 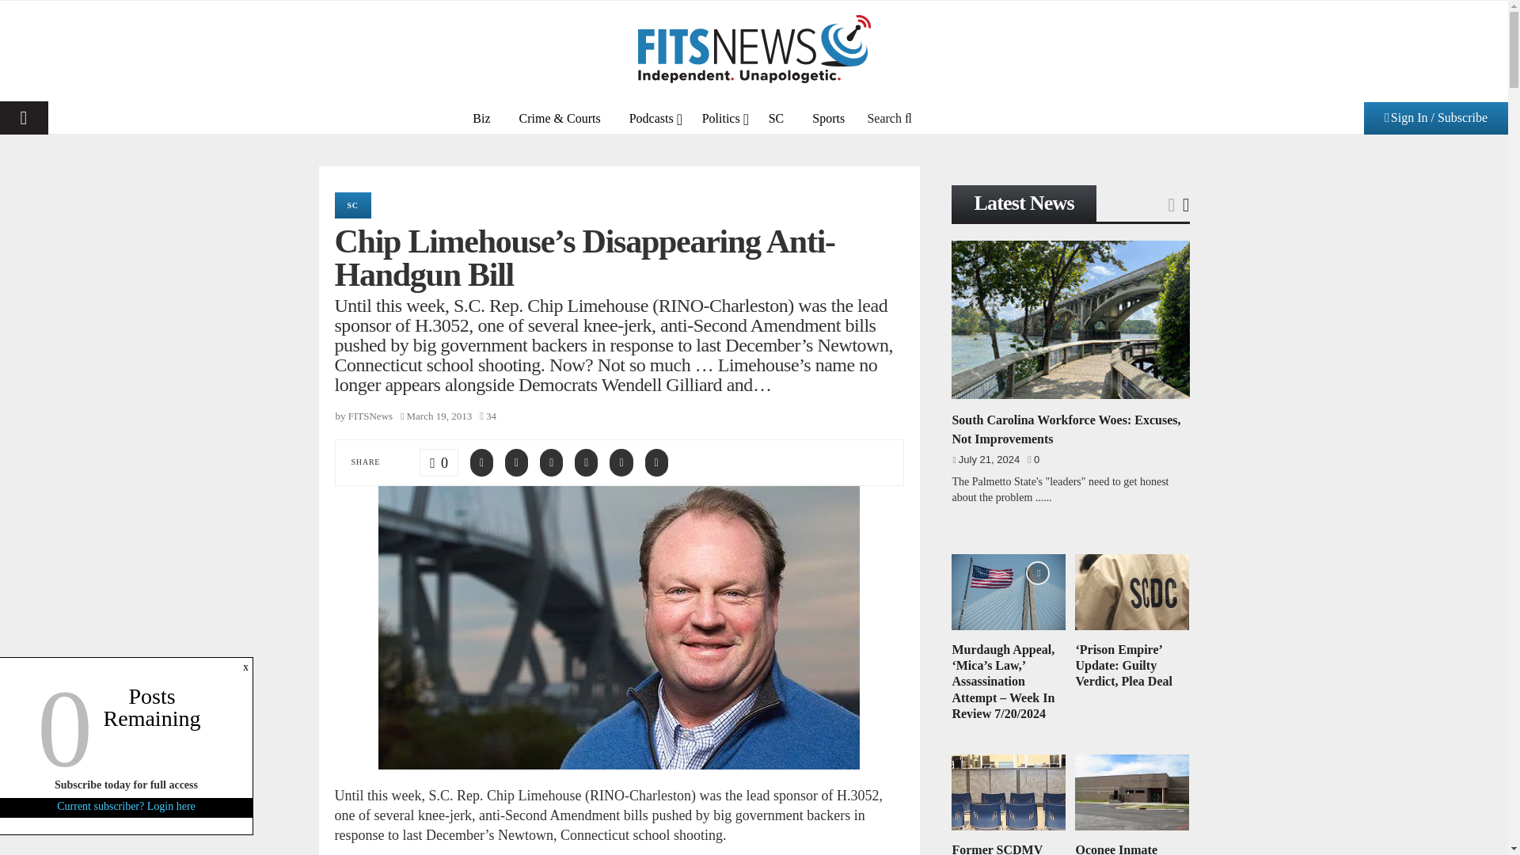 I want to click on Podcasts, so click(x=652, y=117).